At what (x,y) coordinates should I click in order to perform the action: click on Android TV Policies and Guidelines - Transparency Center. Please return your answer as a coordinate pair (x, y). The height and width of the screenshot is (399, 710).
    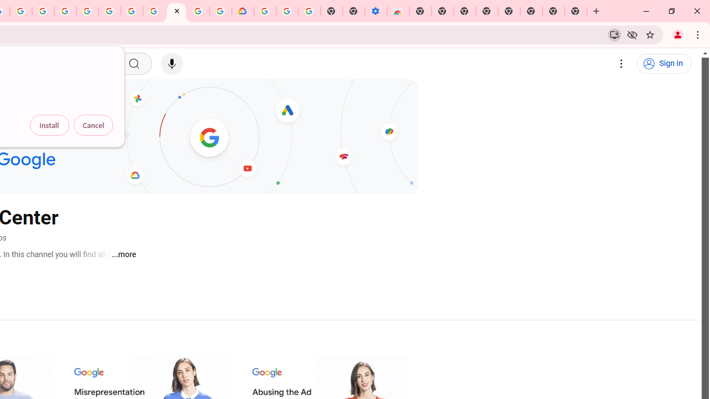
    Looking at the image, I should click on (154, 11).